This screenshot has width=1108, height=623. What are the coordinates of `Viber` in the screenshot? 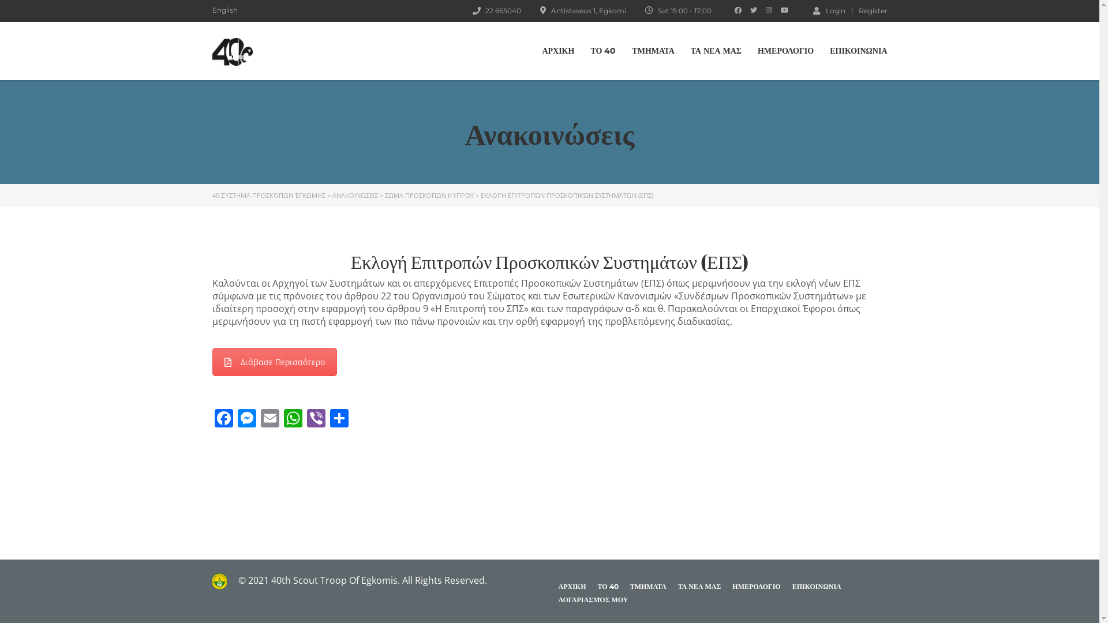 It's located at (316, 419).